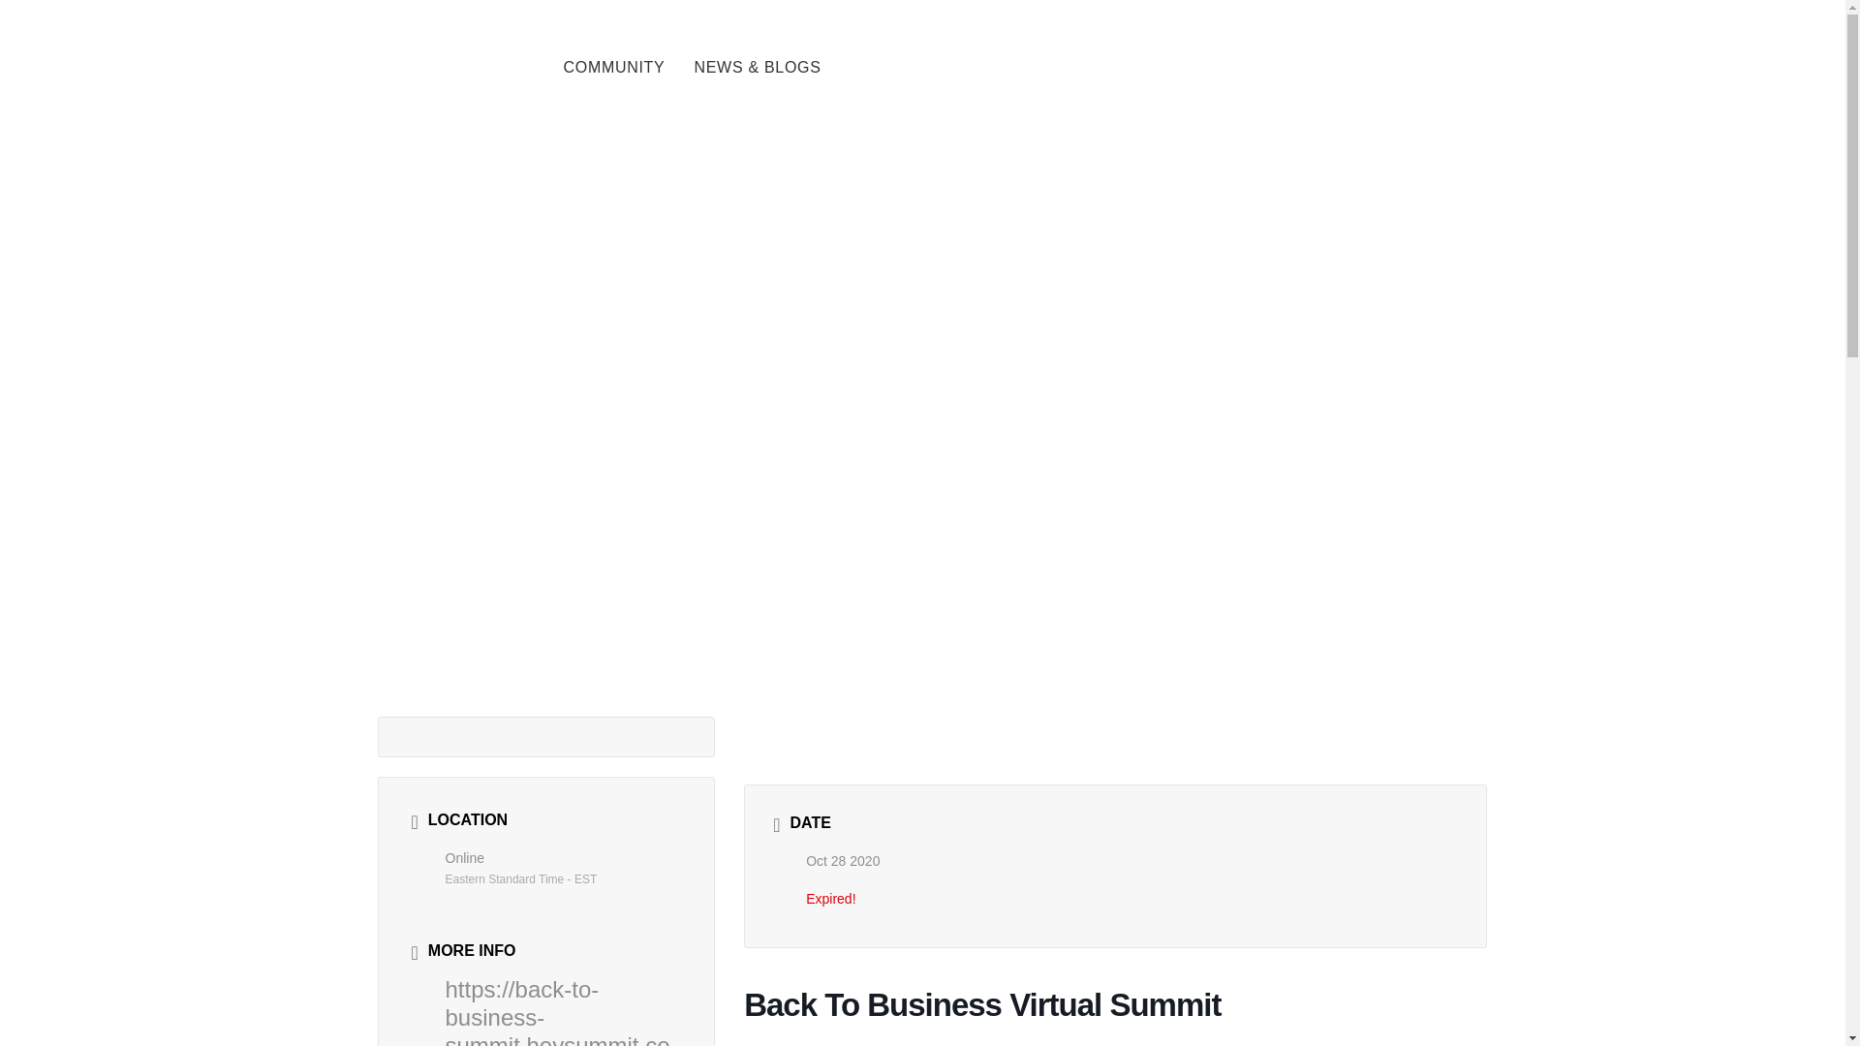  Describe the element at coordinates (613, 68) in the screenshot. I see `COMMUNITY` at that location.